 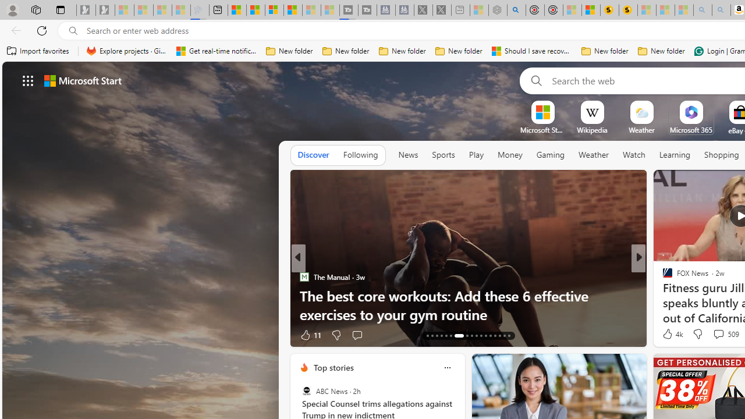 What do you see at coordinates (476, 155) in the screenshot?
I see `Play` at bounding box center [476, 155].